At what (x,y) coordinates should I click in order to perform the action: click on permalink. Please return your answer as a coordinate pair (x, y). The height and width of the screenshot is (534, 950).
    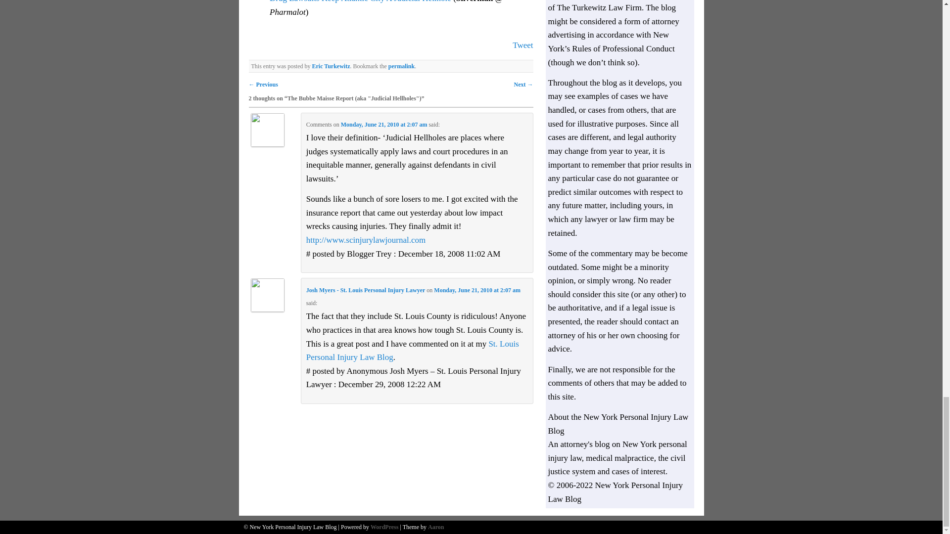
    Looking at the image, I should click on (401, 66).